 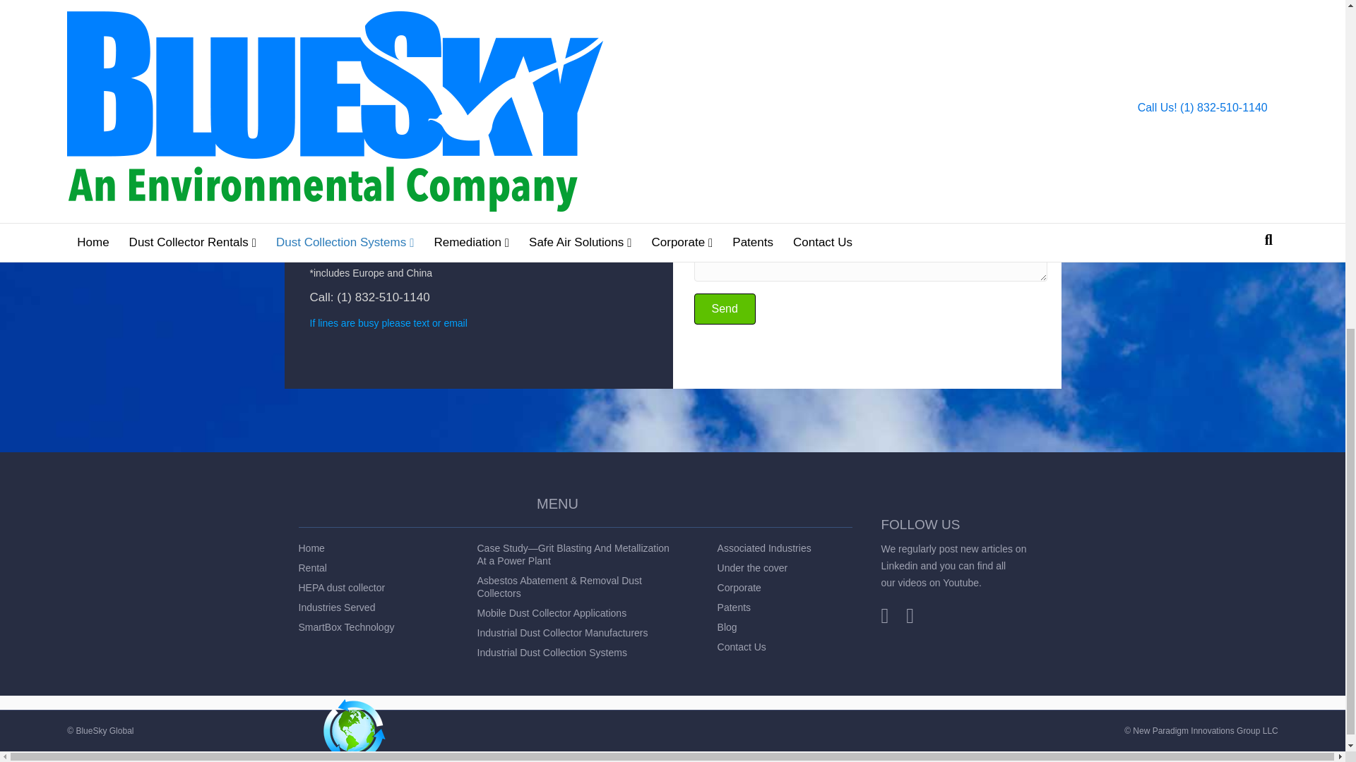 I want to click on HEPA dust collector, so click(x=342, y=588).